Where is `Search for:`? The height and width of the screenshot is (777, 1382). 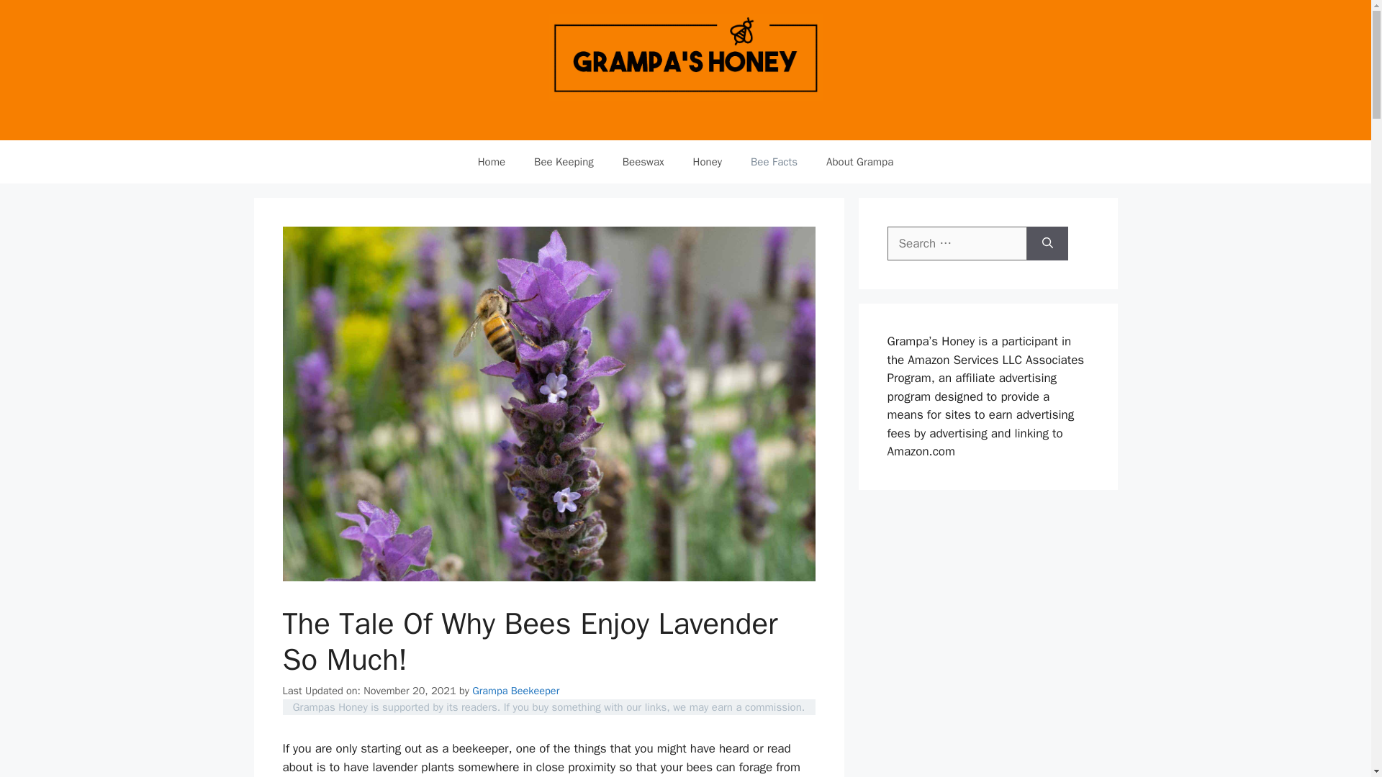
Search for: is located at coordinates (957, 243).